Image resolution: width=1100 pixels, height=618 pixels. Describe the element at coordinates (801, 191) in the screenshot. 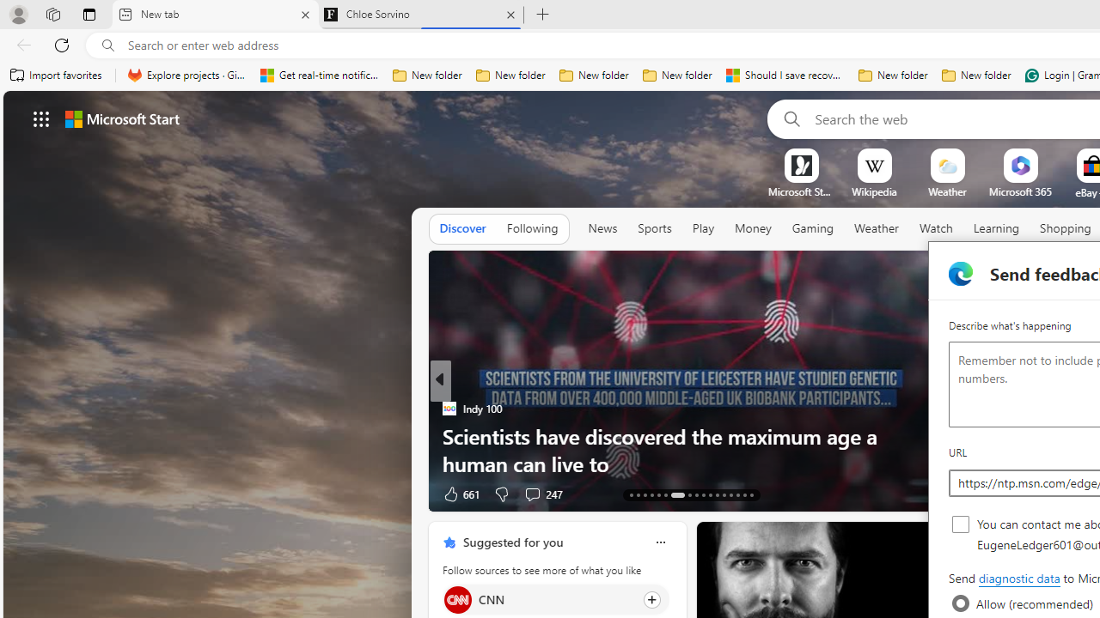

I see `Microsoft Start Gaming` at that location.